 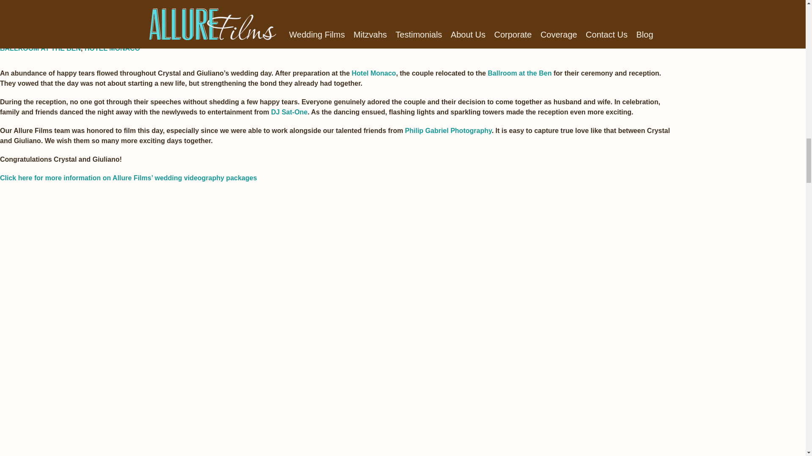 I want to click on A Glistening Wedding at the Ballroom at the Ben, so click(x=135, y=18).